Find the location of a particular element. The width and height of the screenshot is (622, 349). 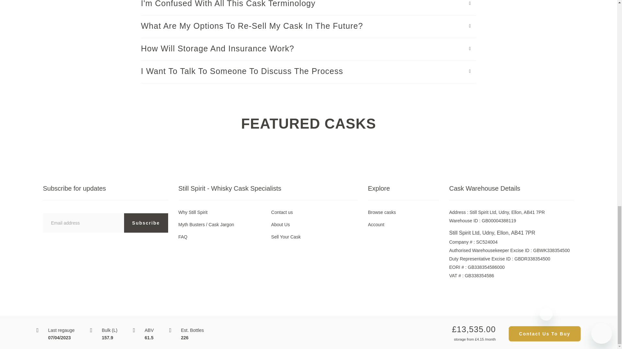

About Us is located at coordinates (281, 224).